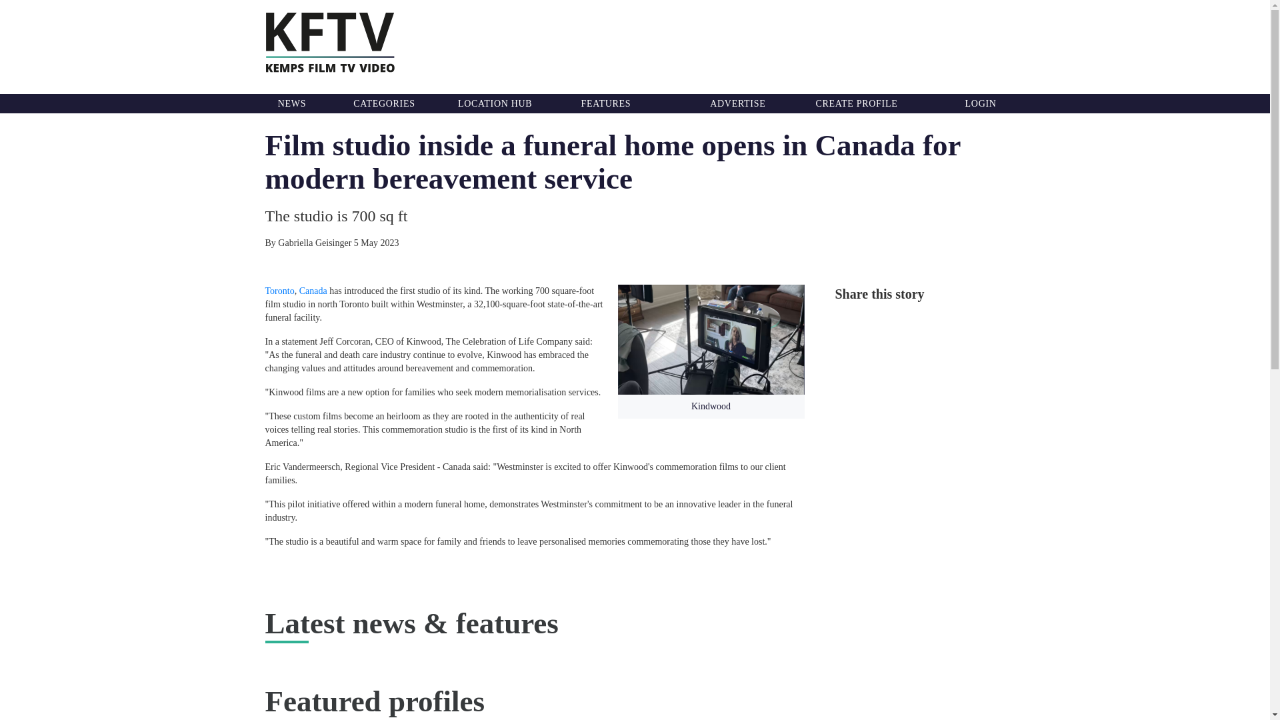 This screenshot has width=1280, height=720. What do you see at coordinates (605, 103) in the screenshot?
I see `FEATURES` at bounding box center [605, 103].